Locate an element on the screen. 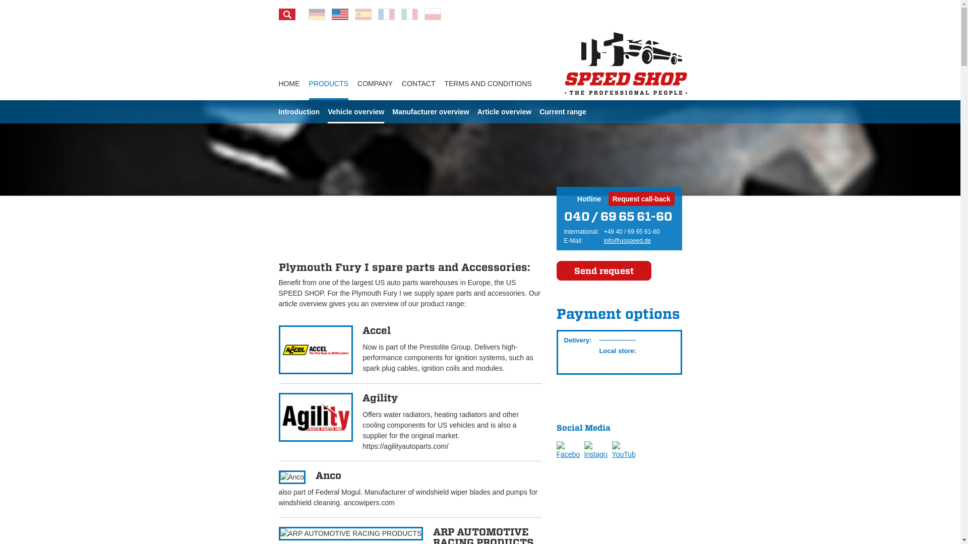  COMPANY is located at coordinates (375, 84).